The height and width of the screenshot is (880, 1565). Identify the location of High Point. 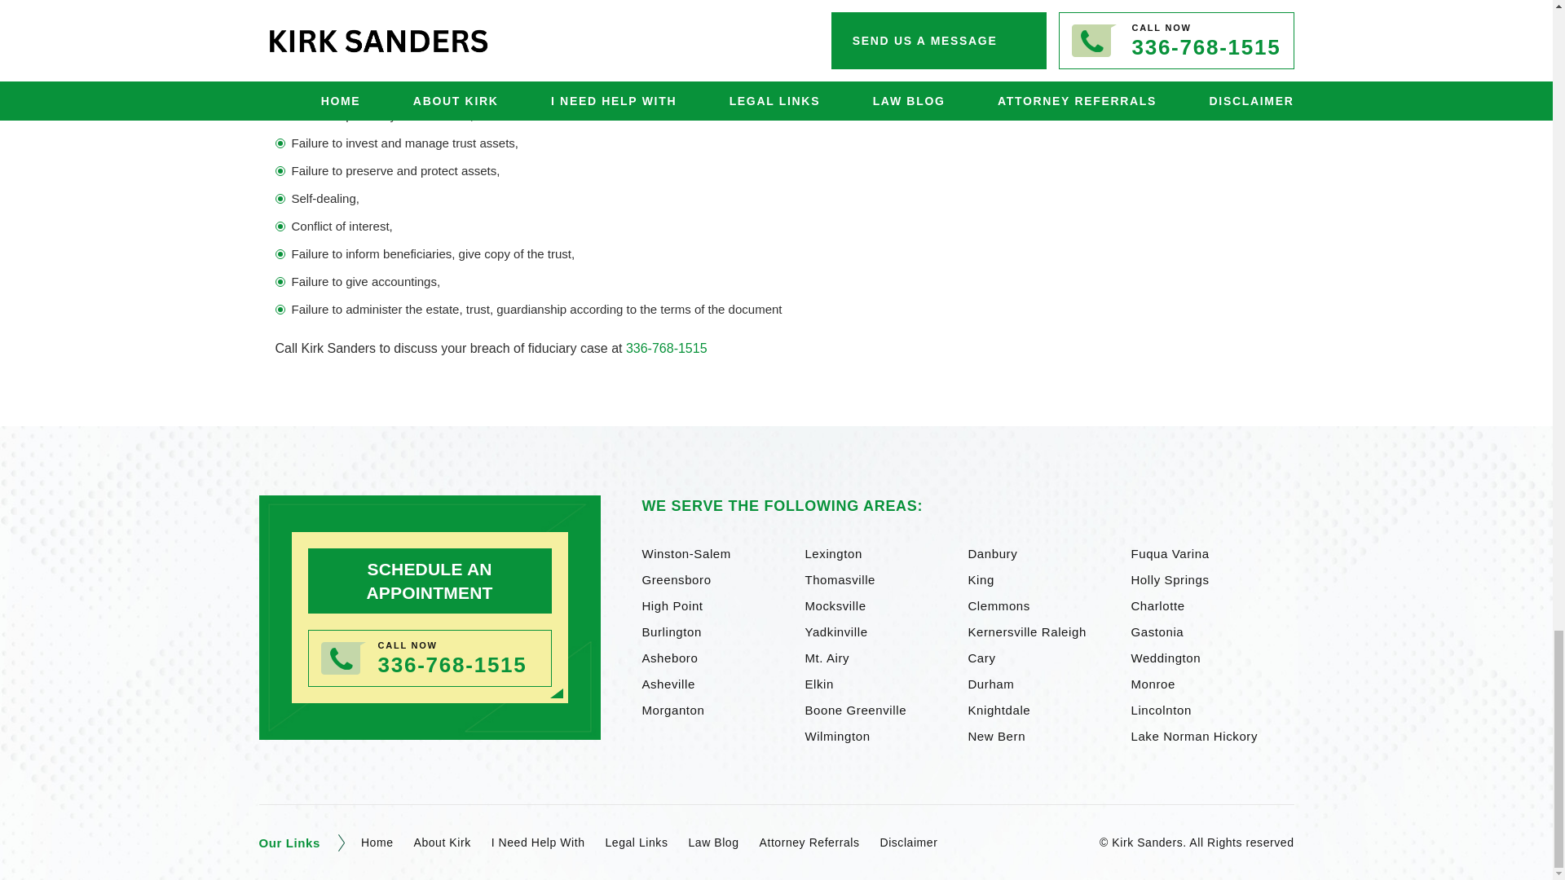
(722, 606).